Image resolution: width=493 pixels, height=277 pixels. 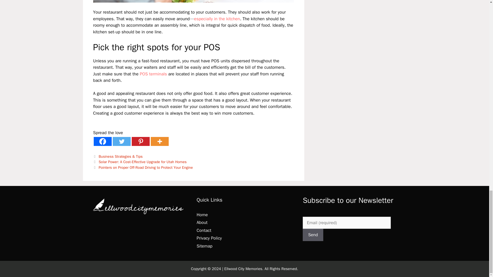 I want to click on Solar Power: A Cost-Effective Upgrade for Utah Homes, so click(x=143, y=162).